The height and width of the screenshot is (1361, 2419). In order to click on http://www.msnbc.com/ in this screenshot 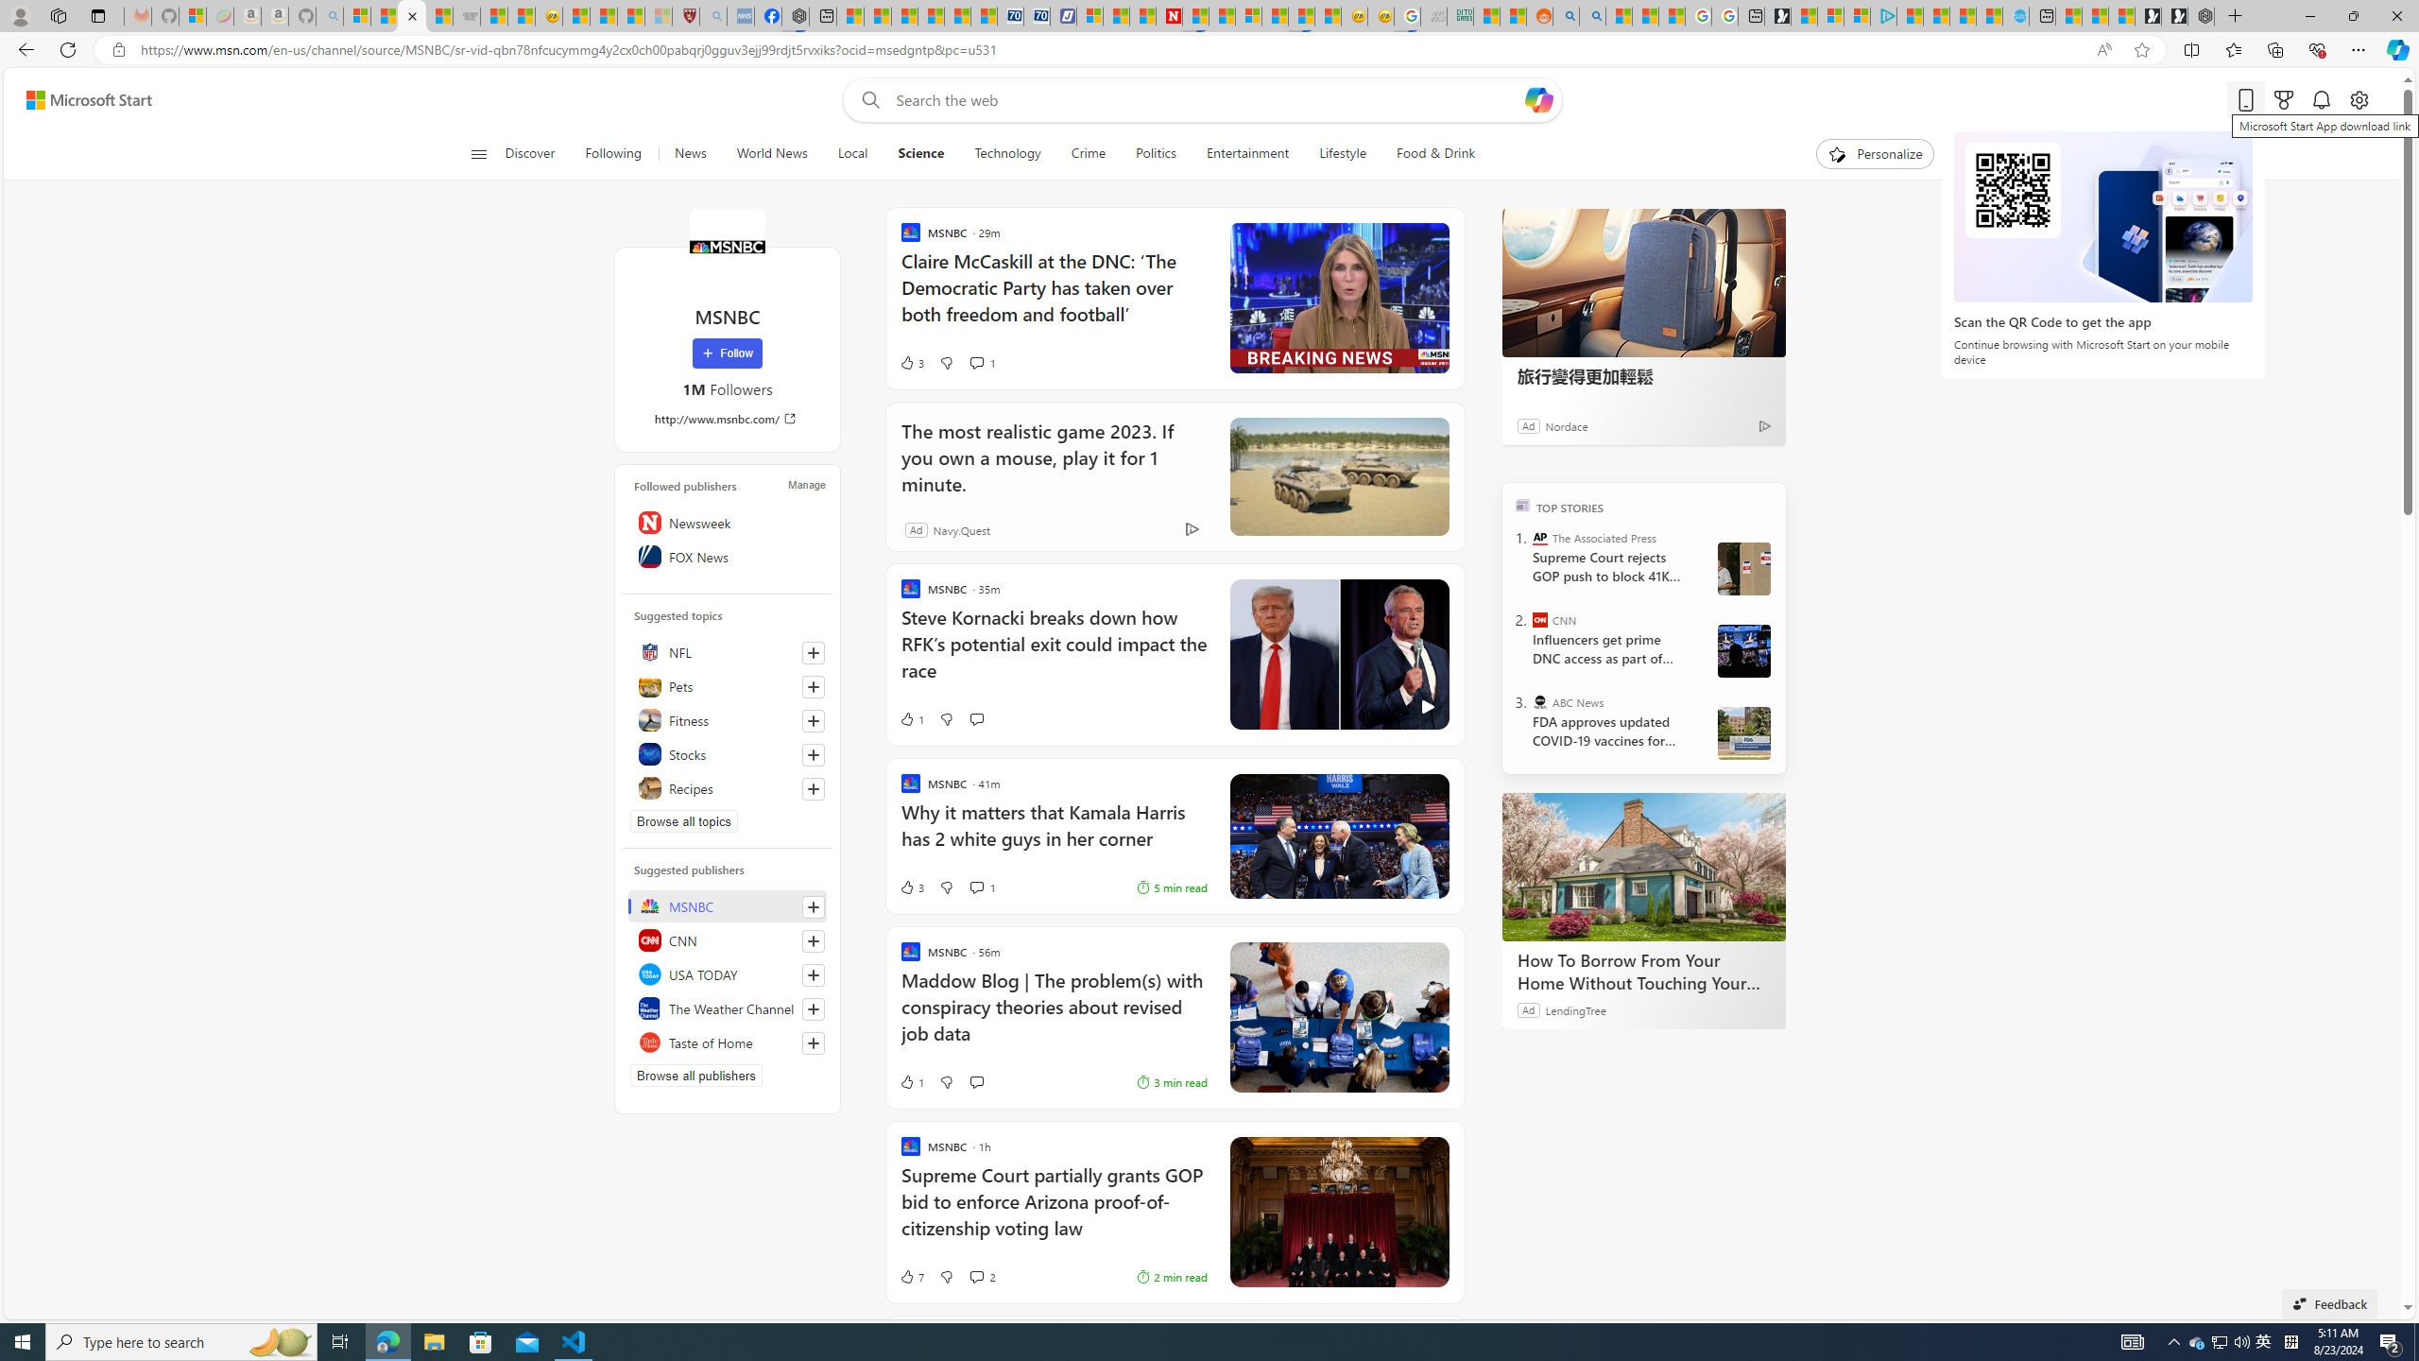, I will do `click(728, 418)`.